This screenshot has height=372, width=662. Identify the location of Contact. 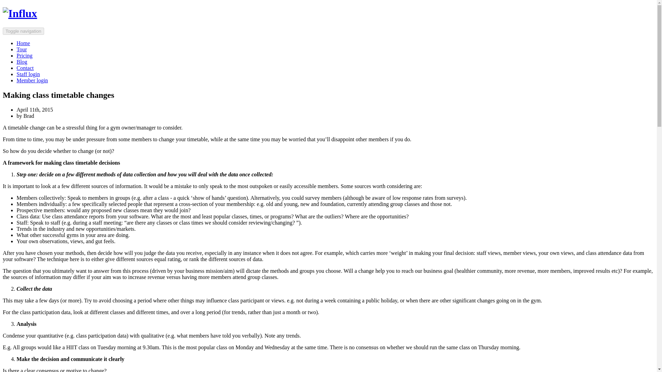
(25, 68).